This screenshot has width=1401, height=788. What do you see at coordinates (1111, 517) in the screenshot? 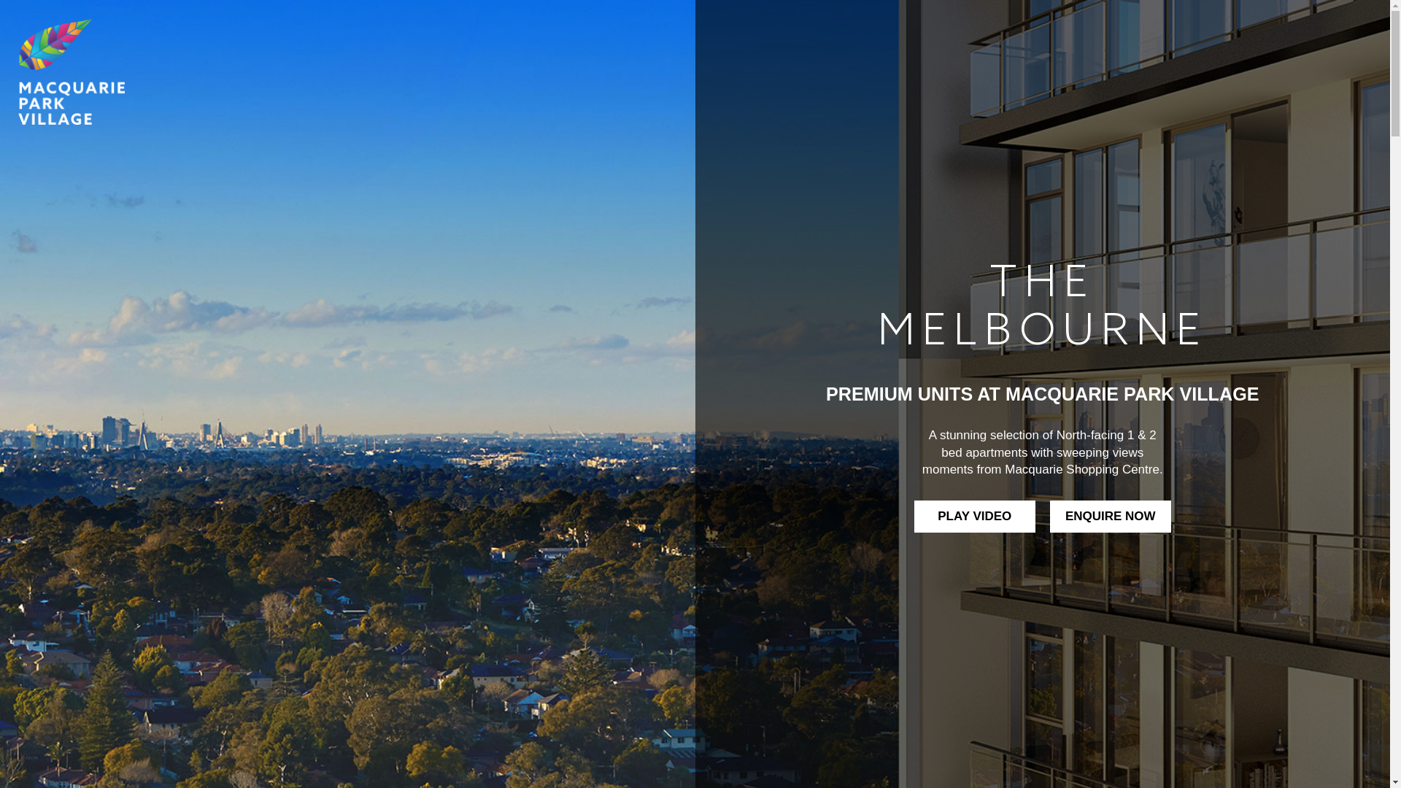
I see `ENQUIRE NOW` at bounding box center [1111, 517].